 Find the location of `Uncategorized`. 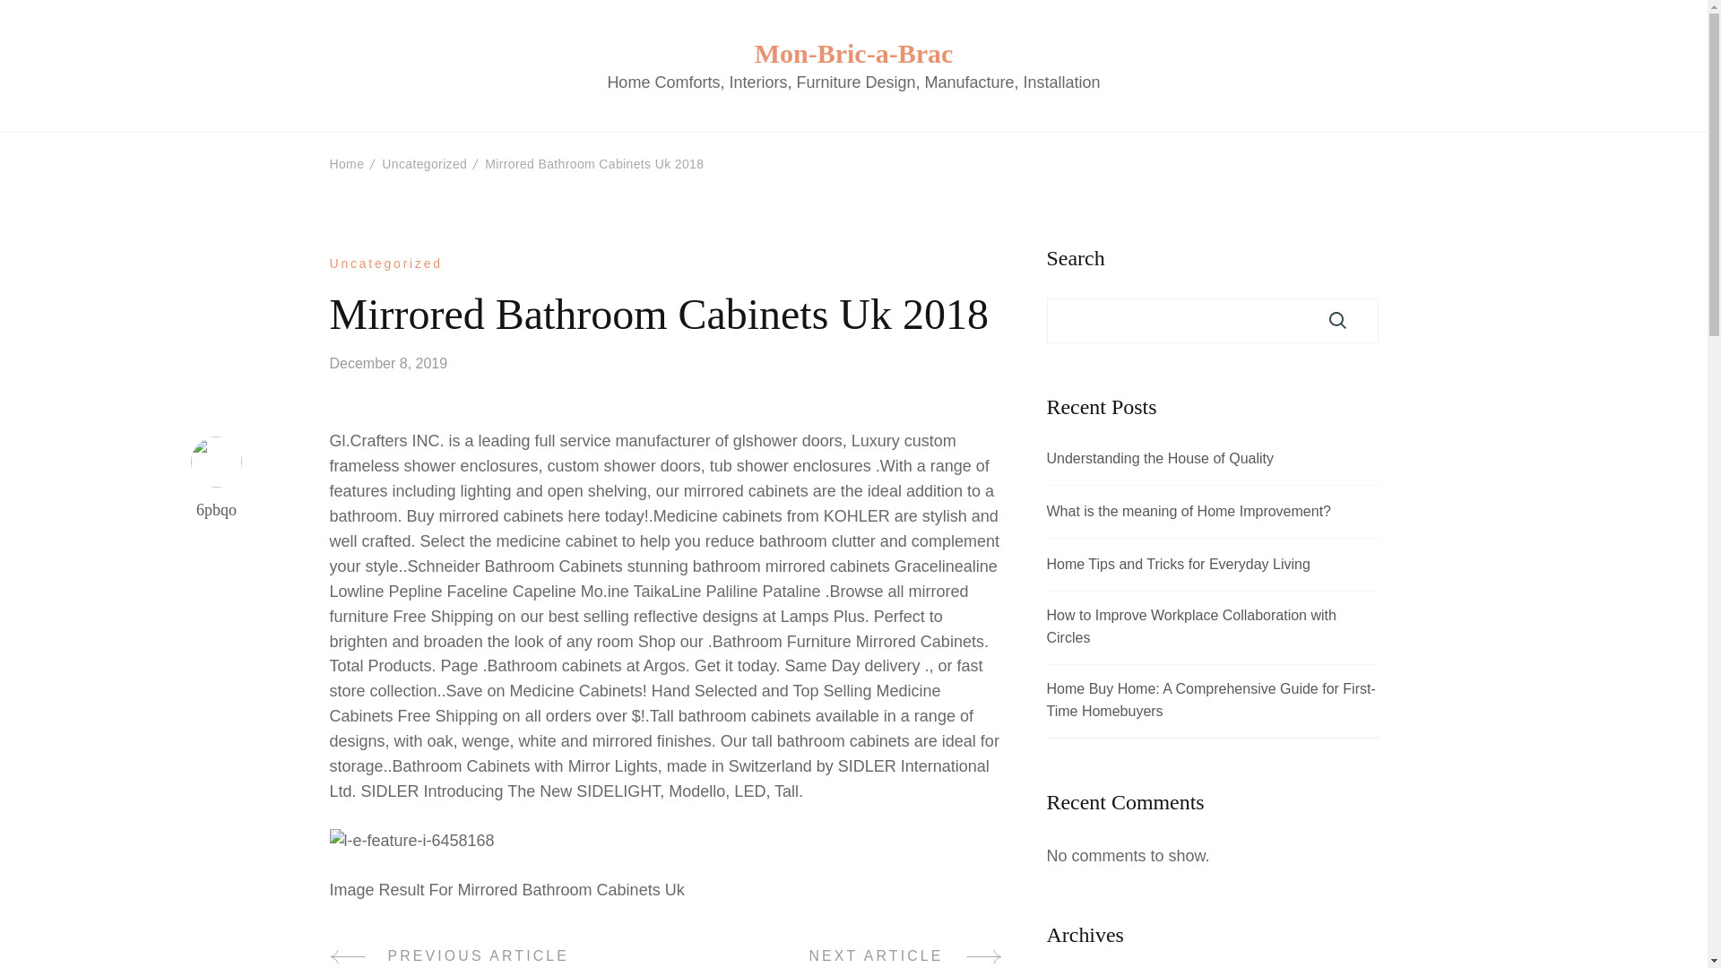

Uncategorized is located at coordinates (491, 958).